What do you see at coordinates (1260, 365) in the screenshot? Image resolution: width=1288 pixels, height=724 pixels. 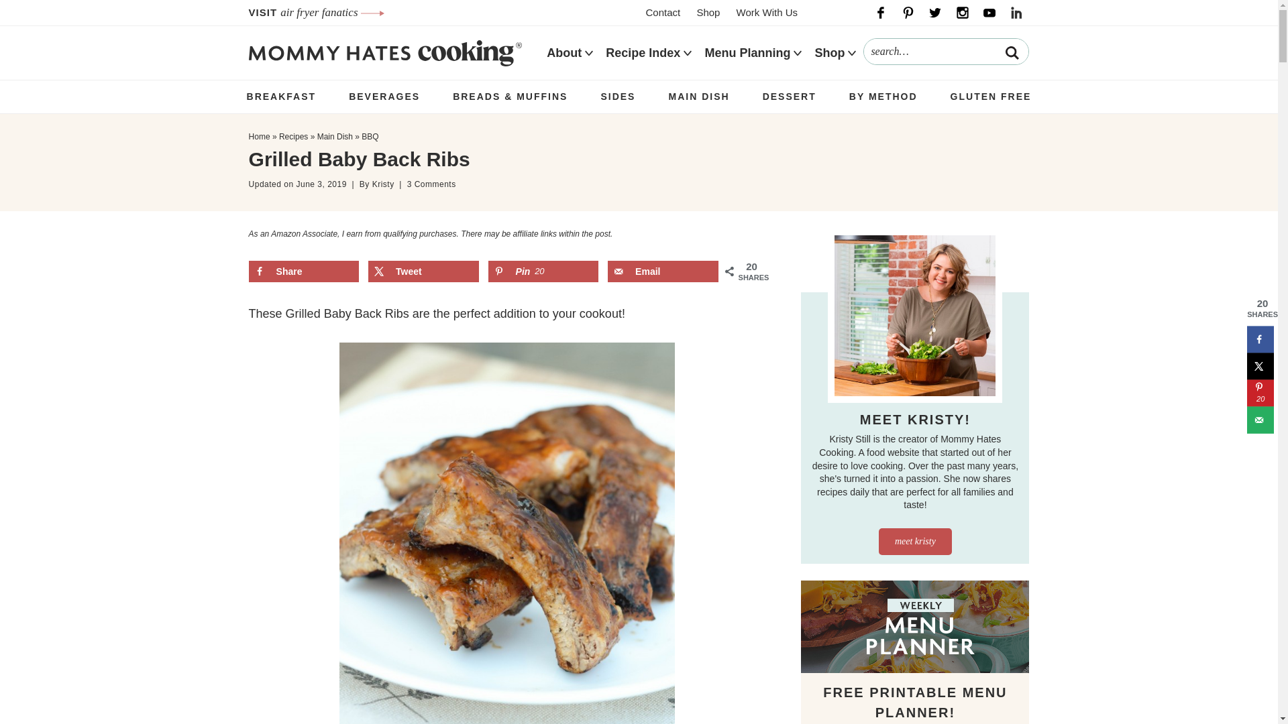 I see `Share on X` at bounding box center [1260, 365].